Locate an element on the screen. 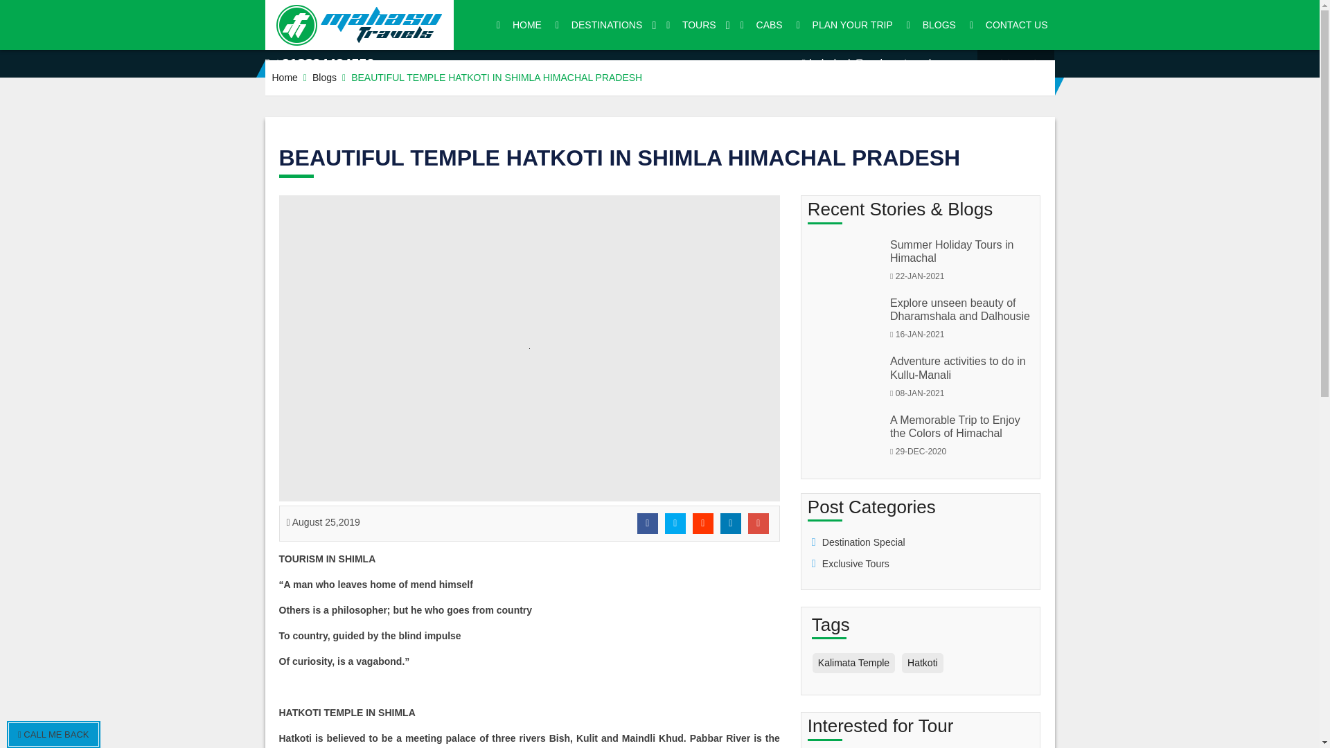  TOURS is located at coordinates (695, 25).